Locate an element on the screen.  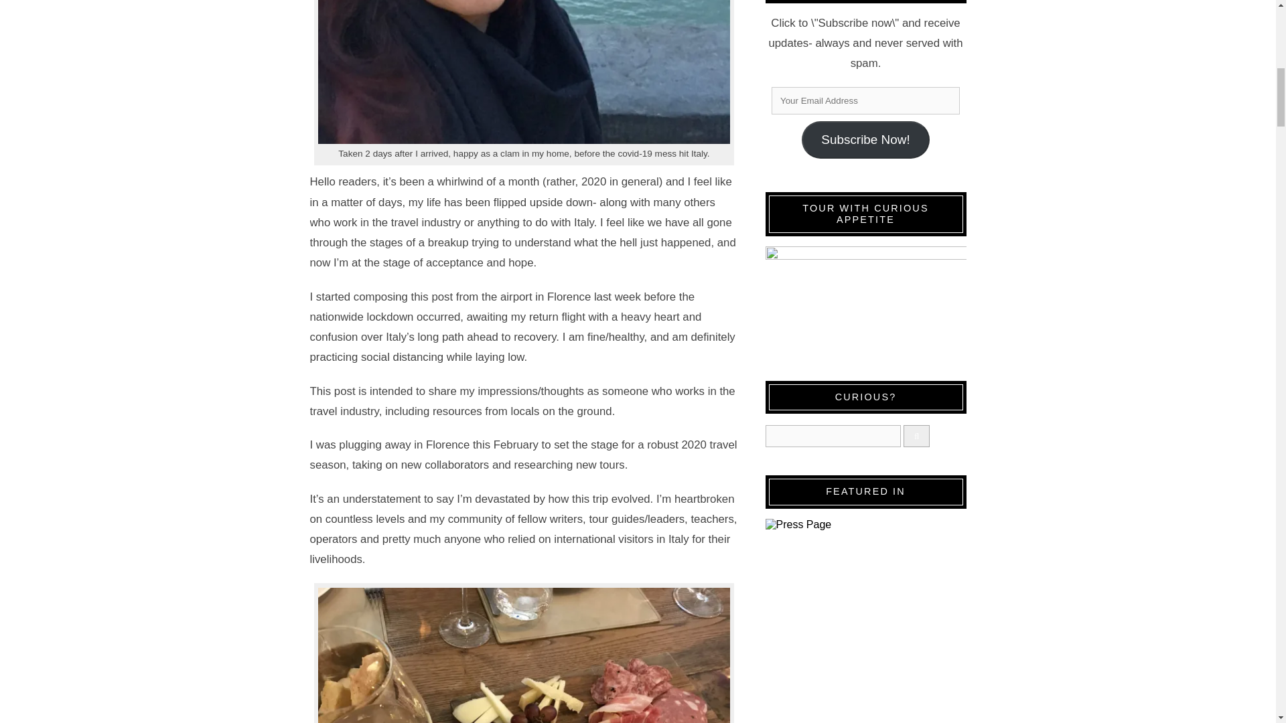
Cultural, Culinary Experiences for the Curiously Minded is located at coordinates (865, 300).